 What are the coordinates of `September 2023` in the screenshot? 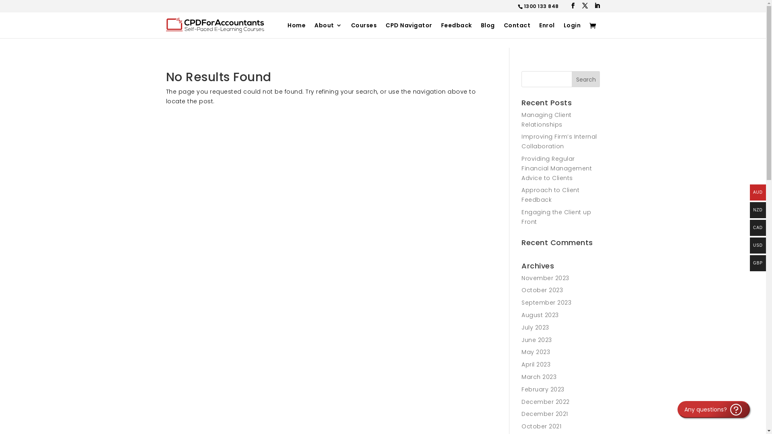 It's located at (546, 303).